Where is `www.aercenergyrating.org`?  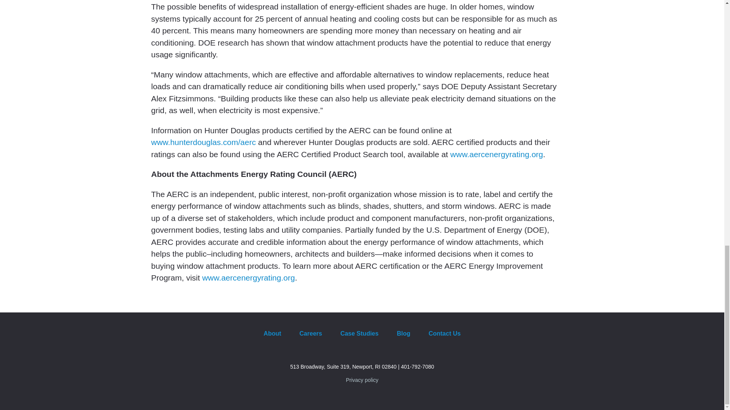
www.aercenergyrating.org is located at coordinates (497, 154).